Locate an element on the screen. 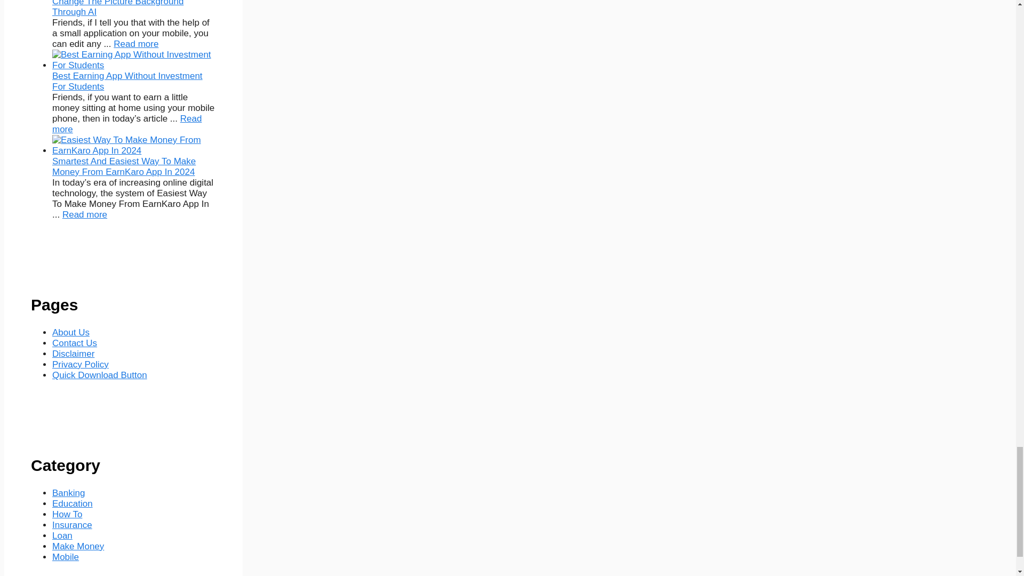 The width and height of the screenshot is (1024, 576). Banking is located at coordinates (68, 493).